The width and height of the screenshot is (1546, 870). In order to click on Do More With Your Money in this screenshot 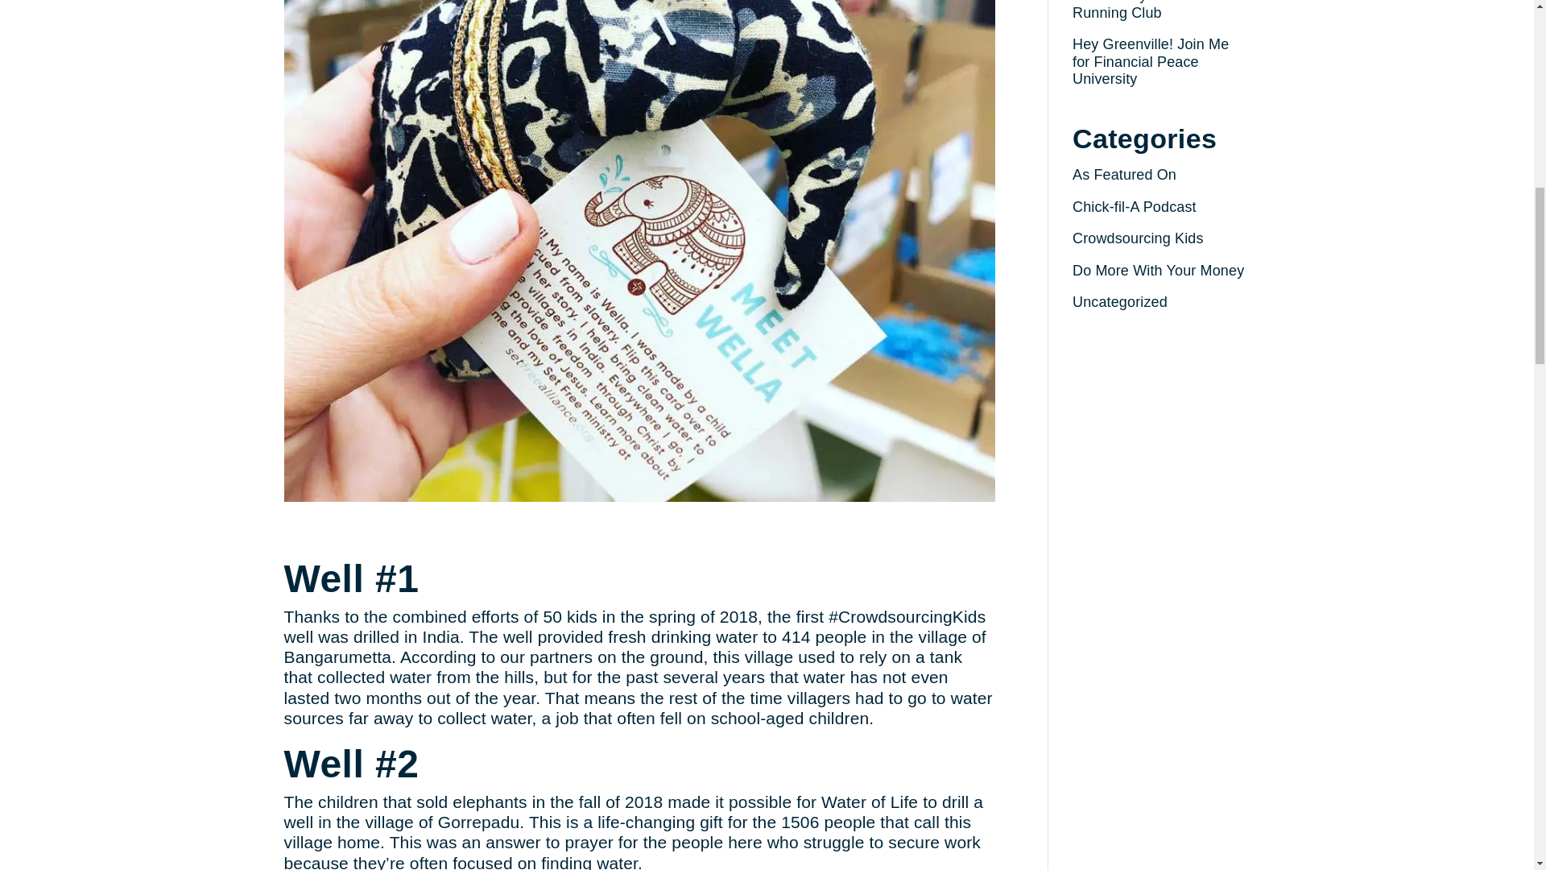, I will do `click(1158, 271)`.